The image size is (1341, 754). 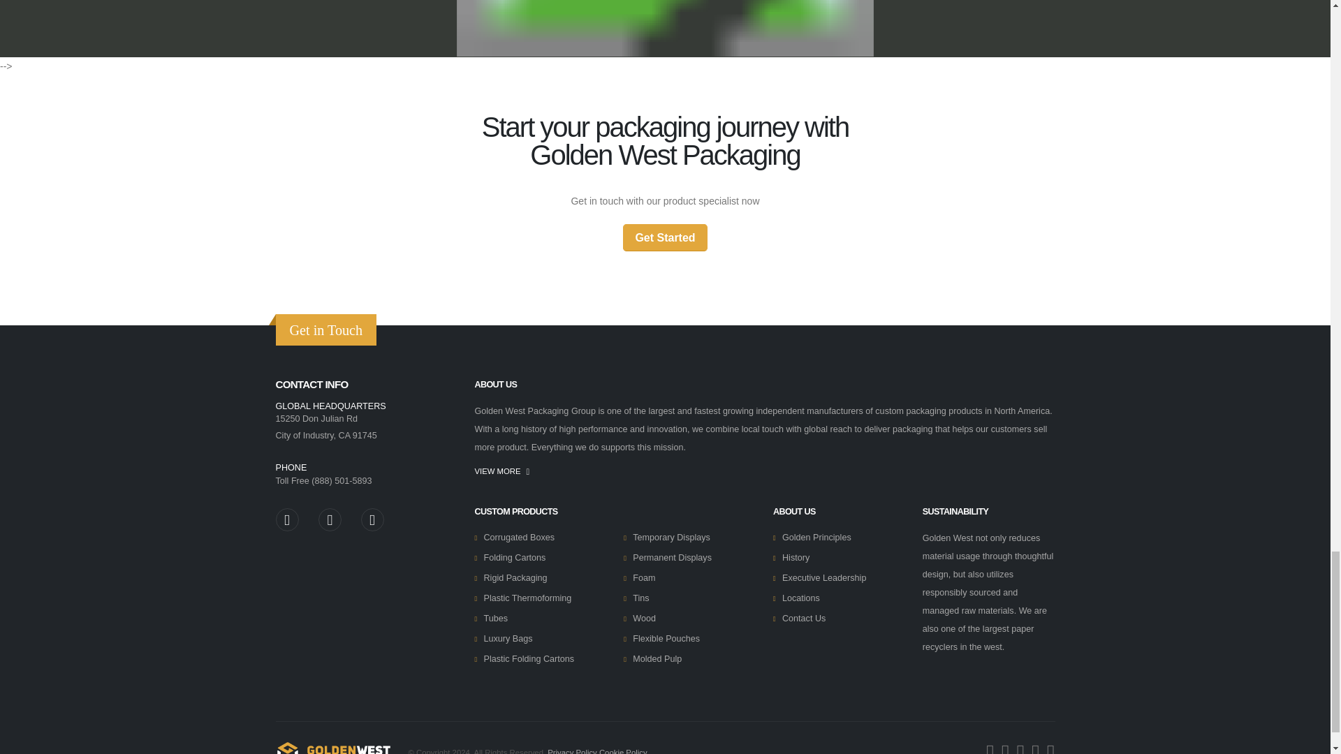 What do you see at coordinates (330, 519) in the screenshot?
I see `LinkedIn` at bounding box center [330, 519].